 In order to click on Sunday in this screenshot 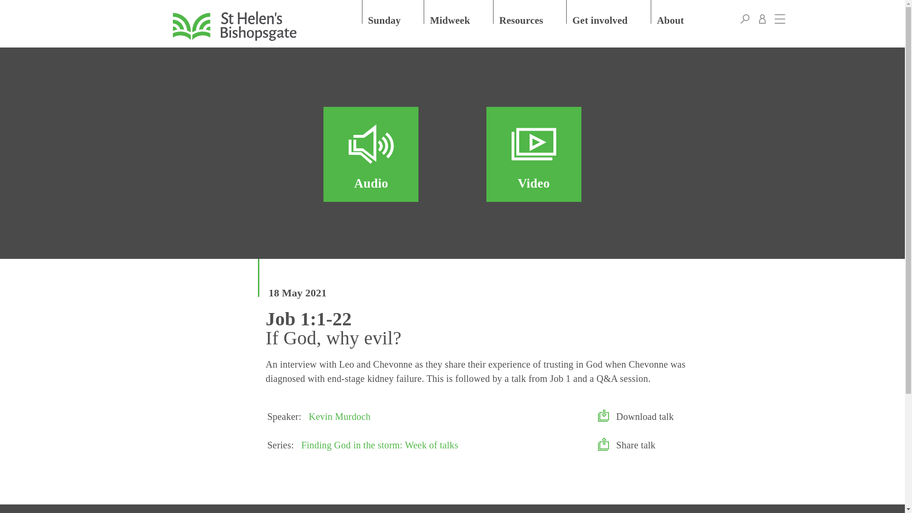, I will do `click(393, 11)`.